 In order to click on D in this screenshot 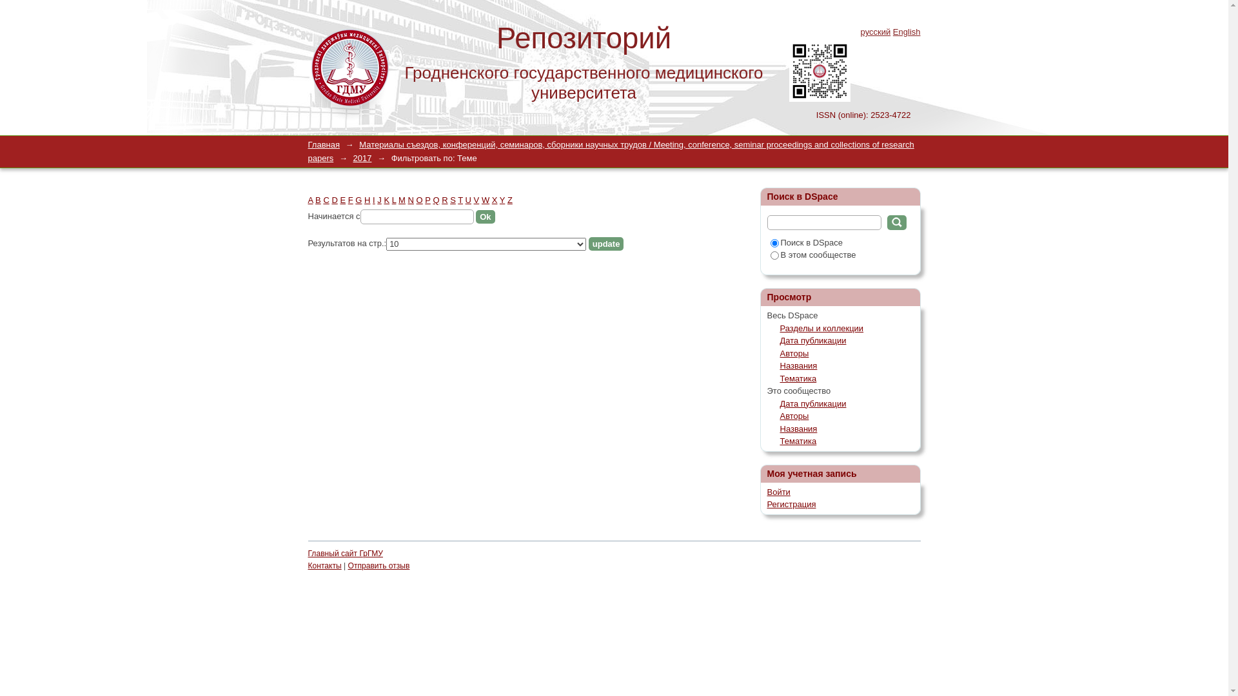, I will do `click(334, 200)`.